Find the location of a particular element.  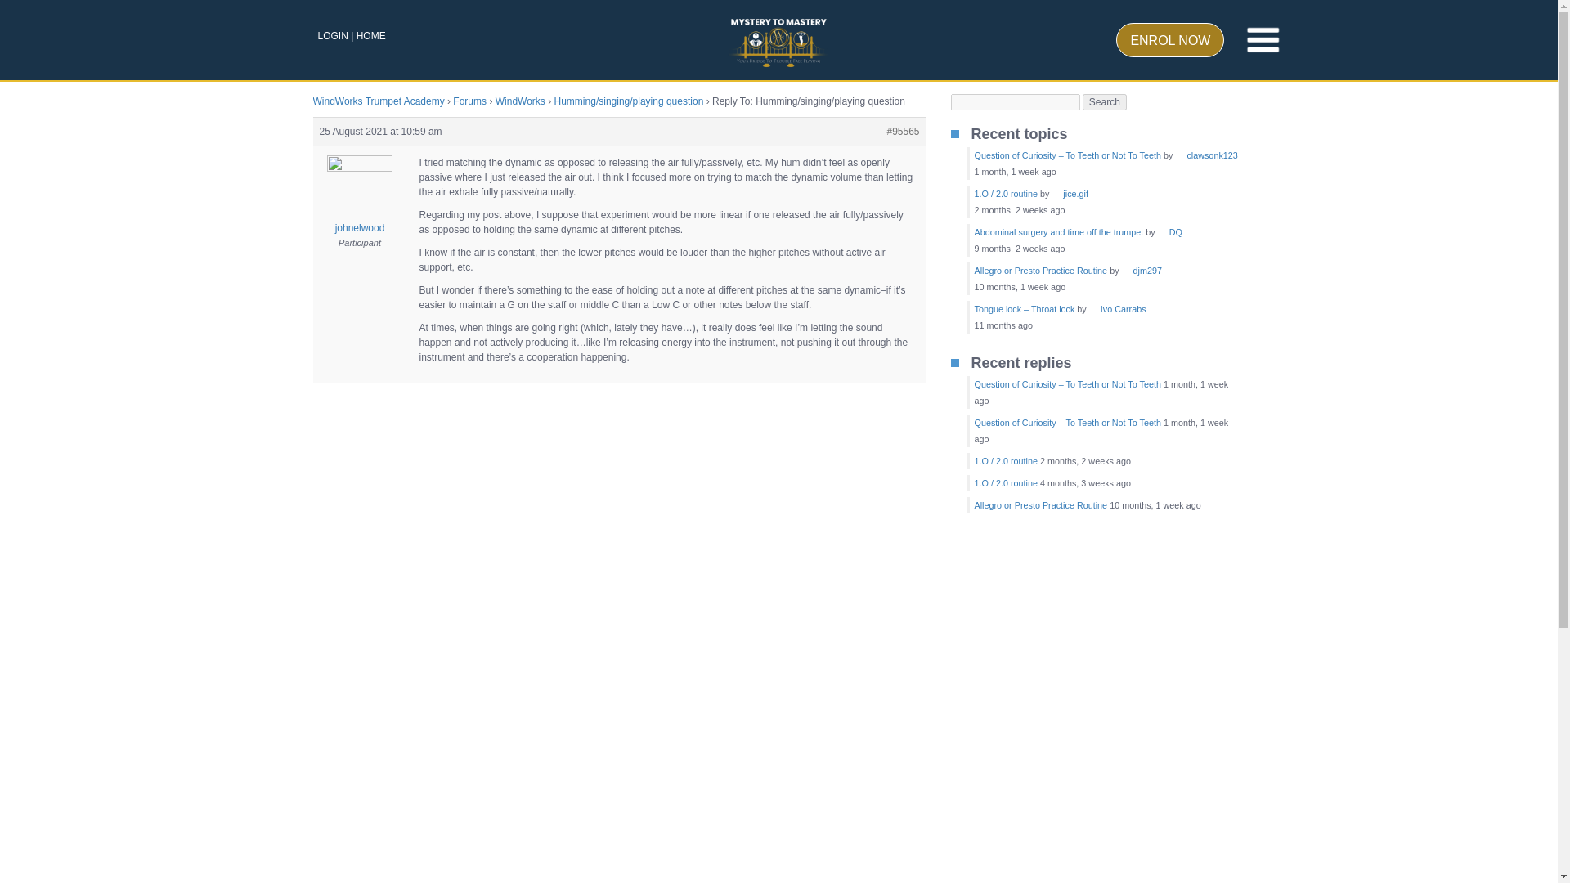

Abdominal surgery and time off the trumpet is located at coordinates (1060, 232).